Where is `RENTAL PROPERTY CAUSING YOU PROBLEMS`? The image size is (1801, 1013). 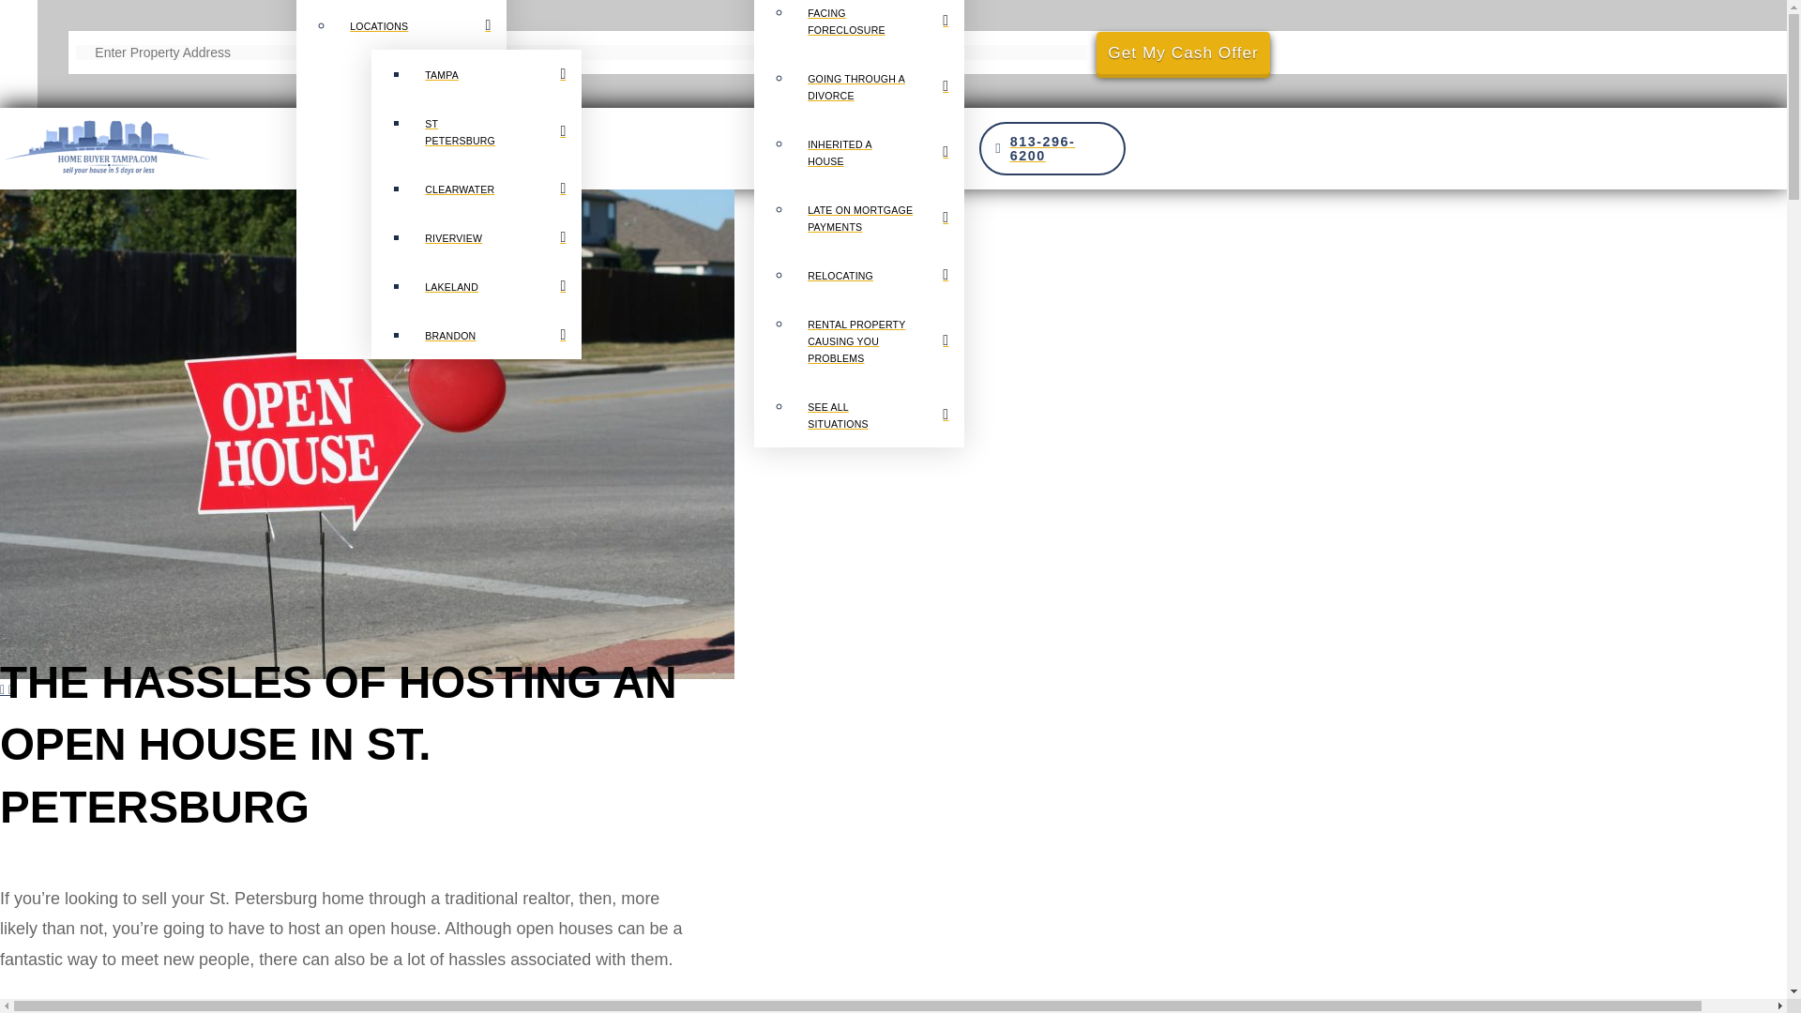
RENTAL PROPERTY CAUSING YOU PROBLEMS is located at coordinates (878, 340).